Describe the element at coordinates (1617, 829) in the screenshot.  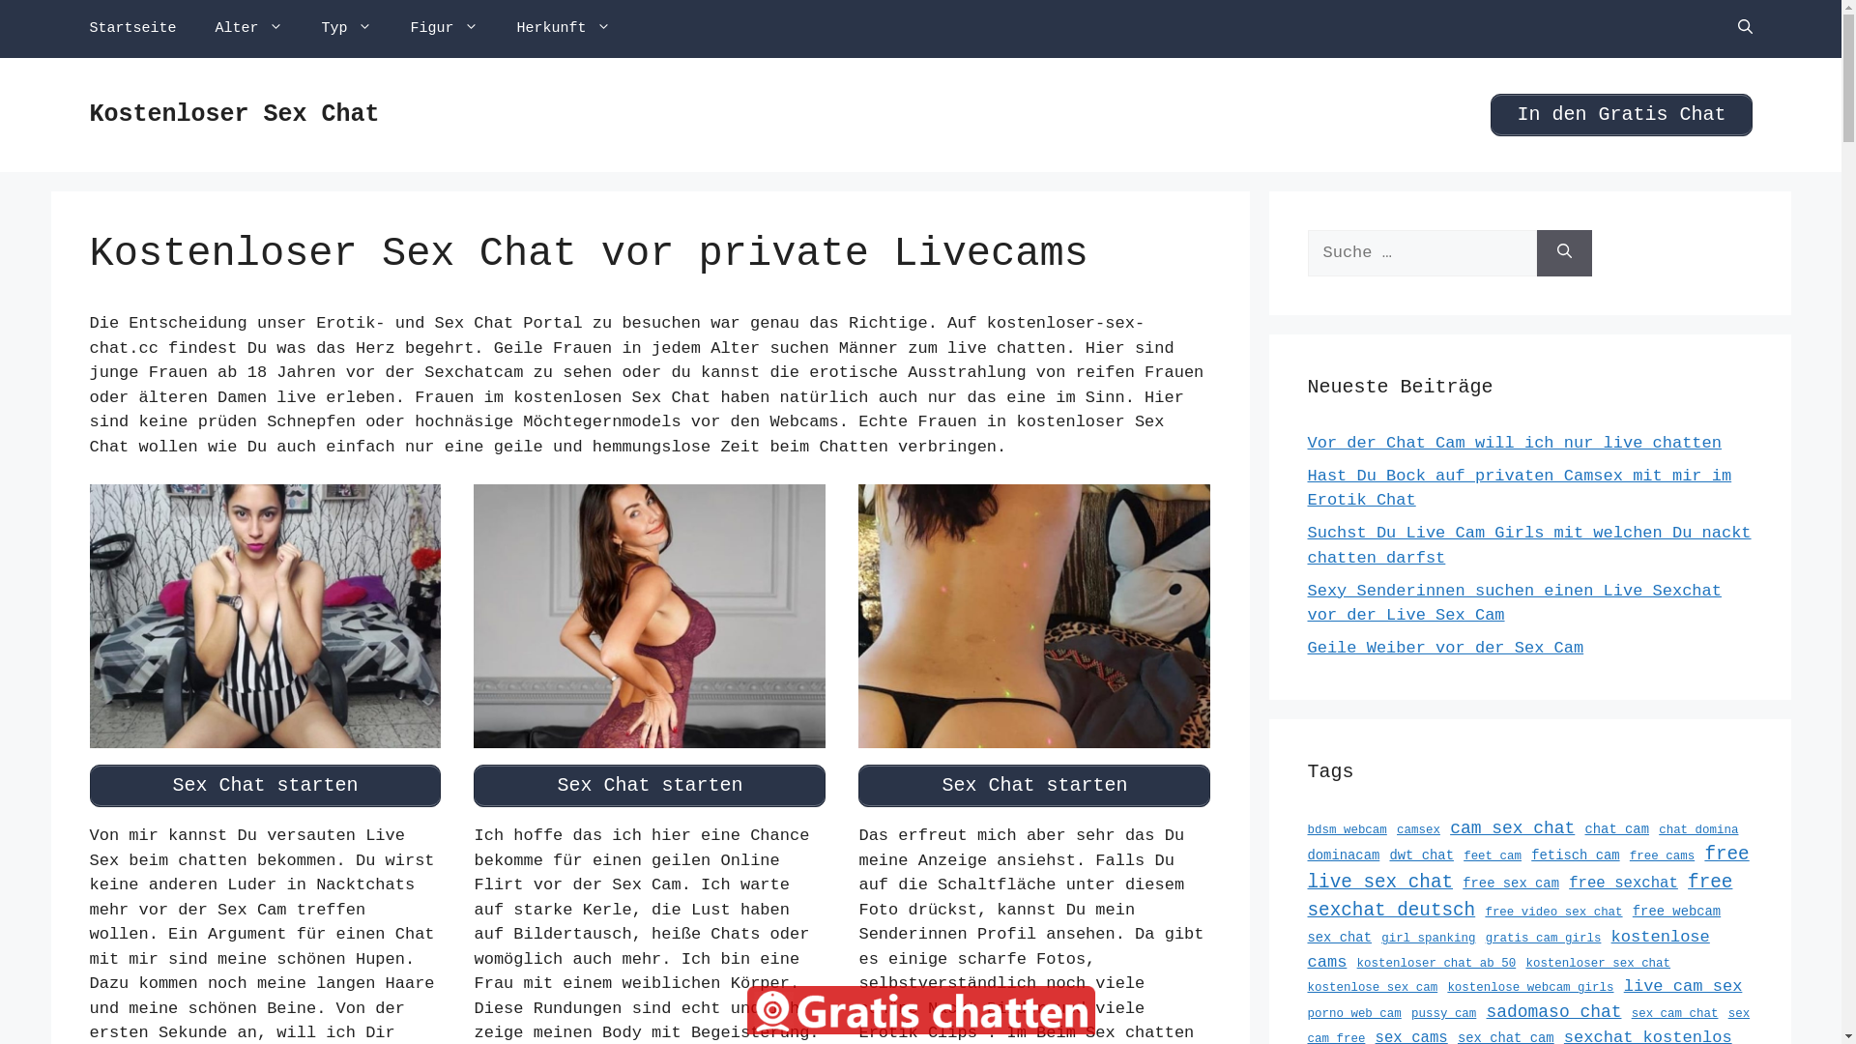
I see `chat cam` at that location.